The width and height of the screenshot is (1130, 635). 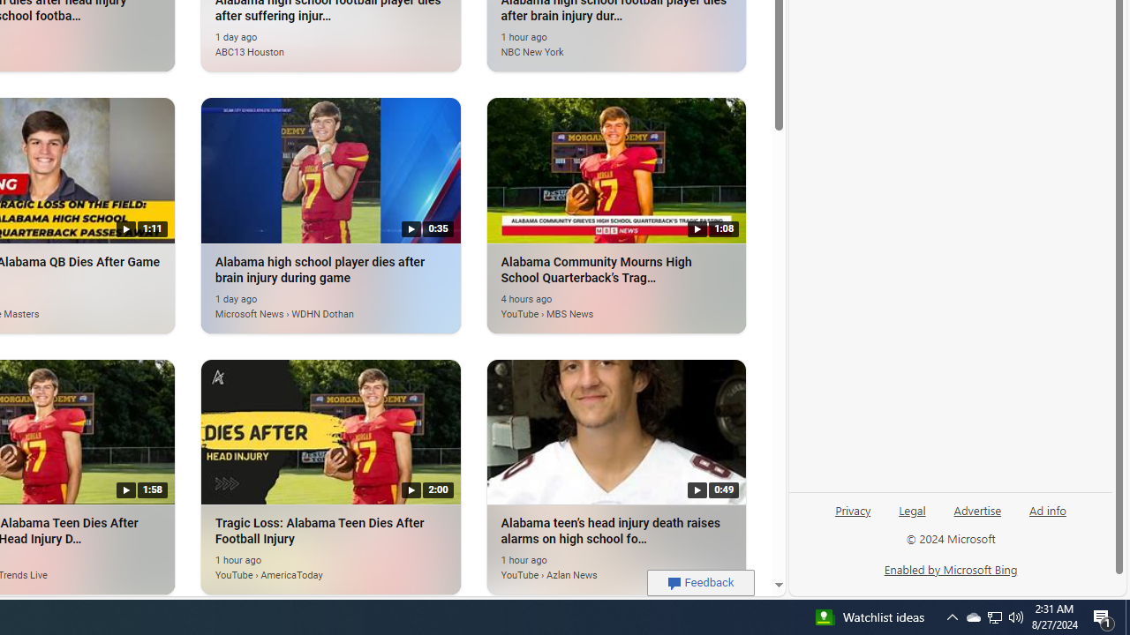 I want to click on Tragic Loss: Alabama Teen Dies After Football Injury, so click(x=330, y=430).